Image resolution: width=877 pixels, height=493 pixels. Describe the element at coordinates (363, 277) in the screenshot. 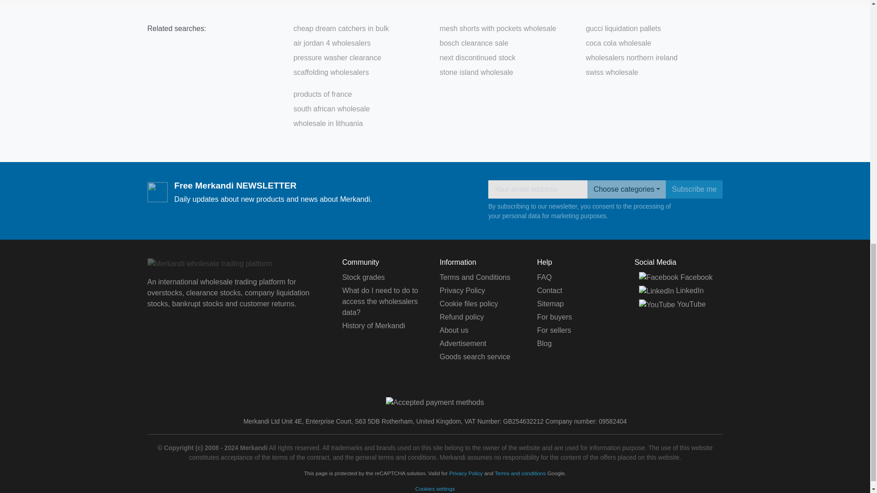

I see `Stock grades` at that location.